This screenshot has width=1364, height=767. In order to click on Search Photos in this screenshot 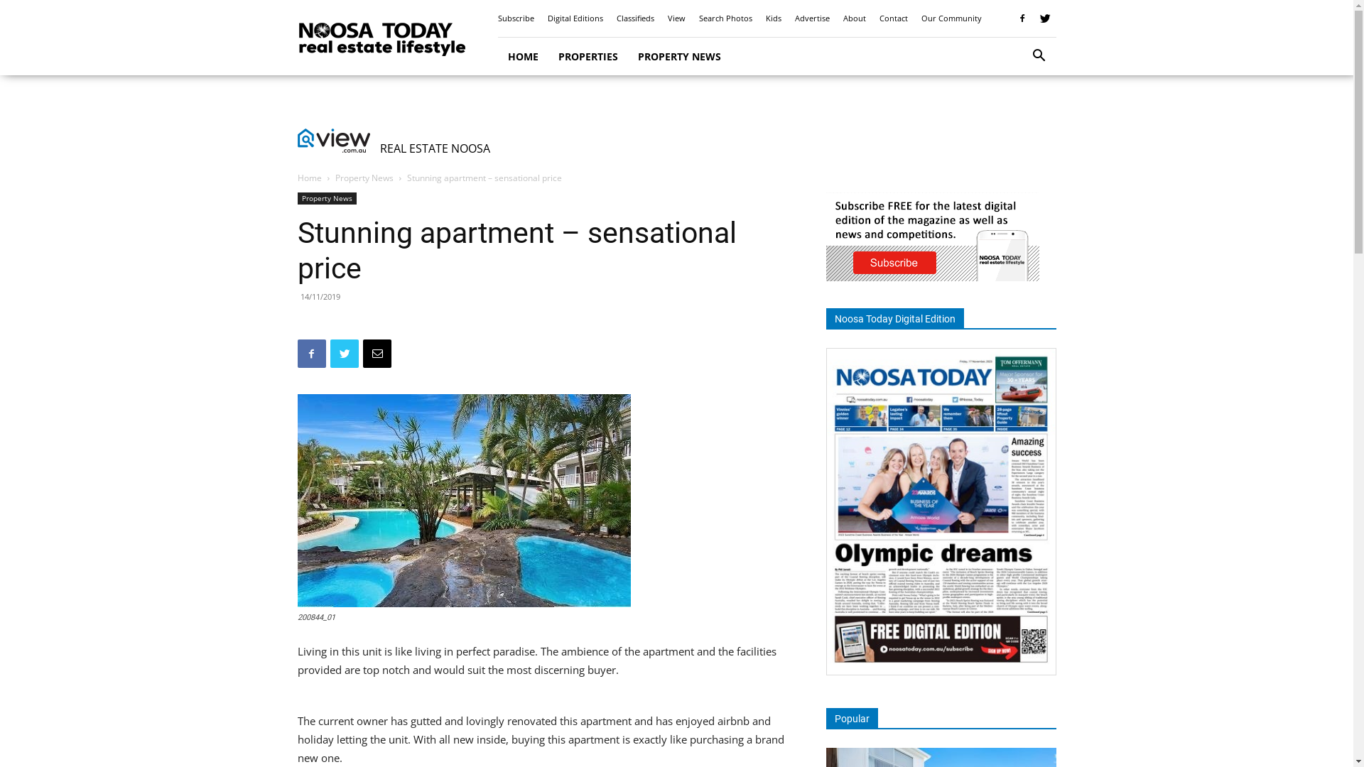, I will do `click(725, 18)`.